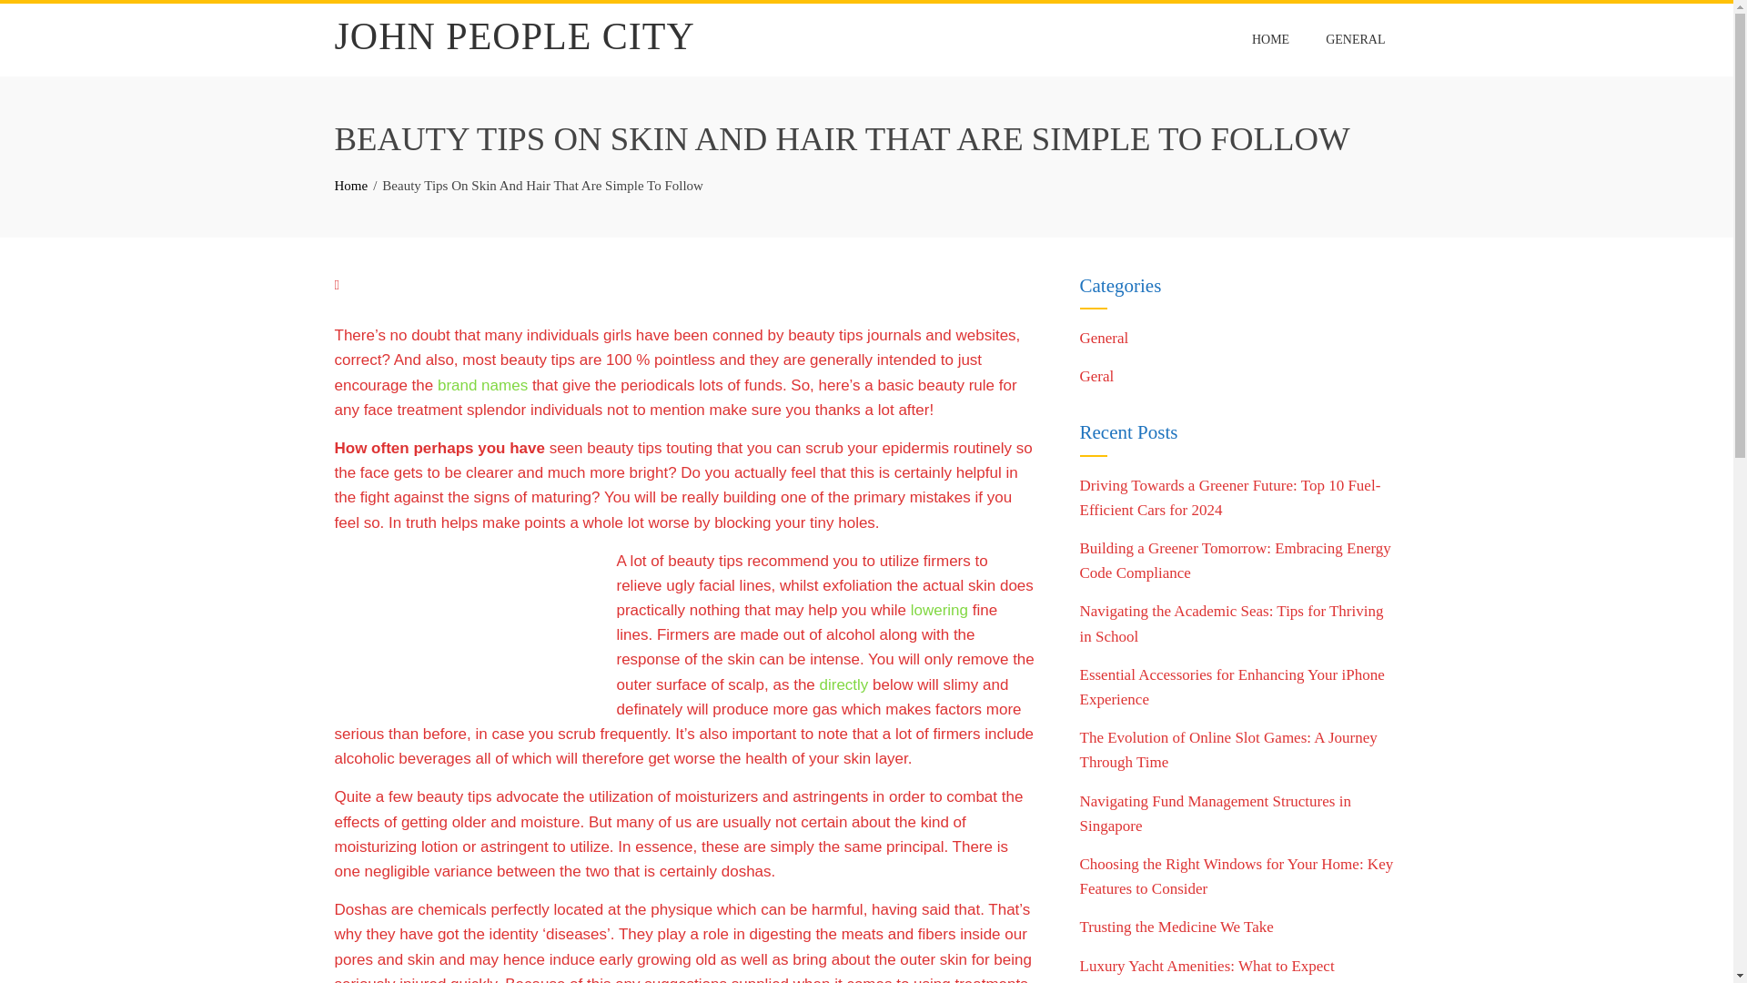  Describe the element at coordinates (1215, 813) in the screenshot. I see `Navigating Fund Management Structures in Singapore` at that location.